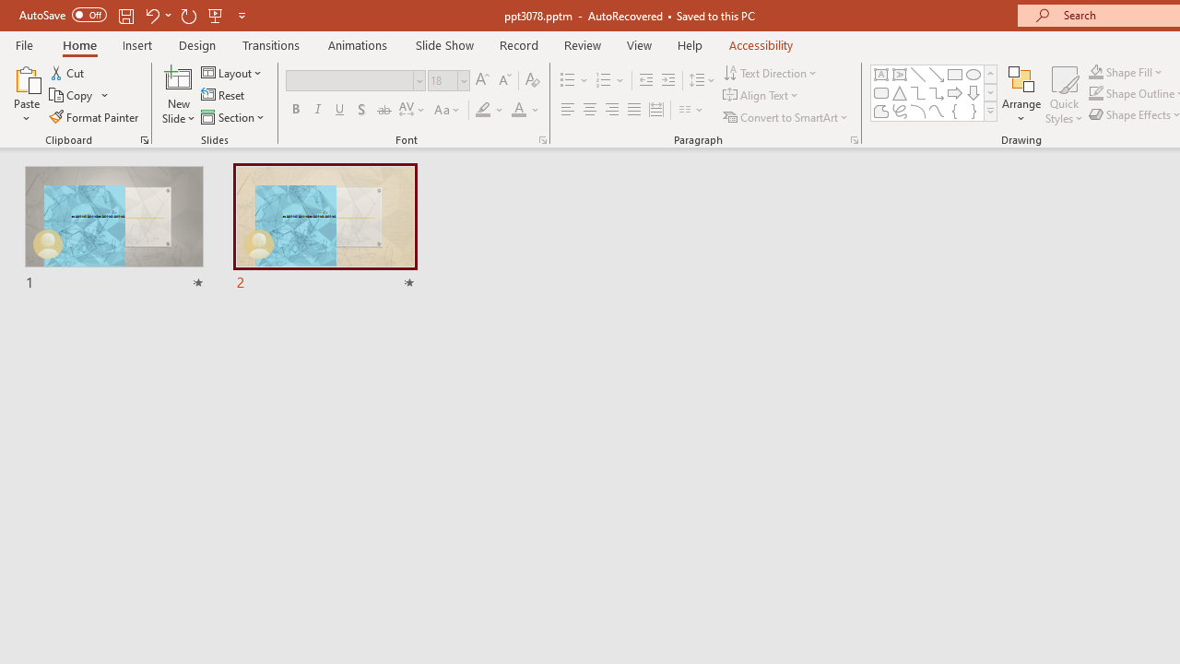 The image size is (1180, 664). Describe the element at coordinates (1095, 94) in the screenshot. I see `Shape Outline Green, Accent 1` at that location.